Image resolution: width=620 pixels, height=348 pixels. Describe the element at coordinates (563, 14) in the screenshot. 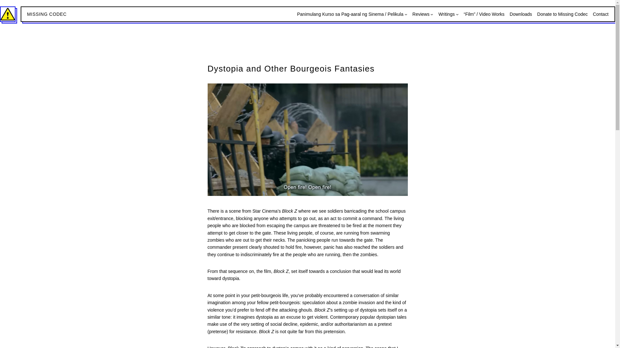

I see `Donate to Missing Codec` at that location.